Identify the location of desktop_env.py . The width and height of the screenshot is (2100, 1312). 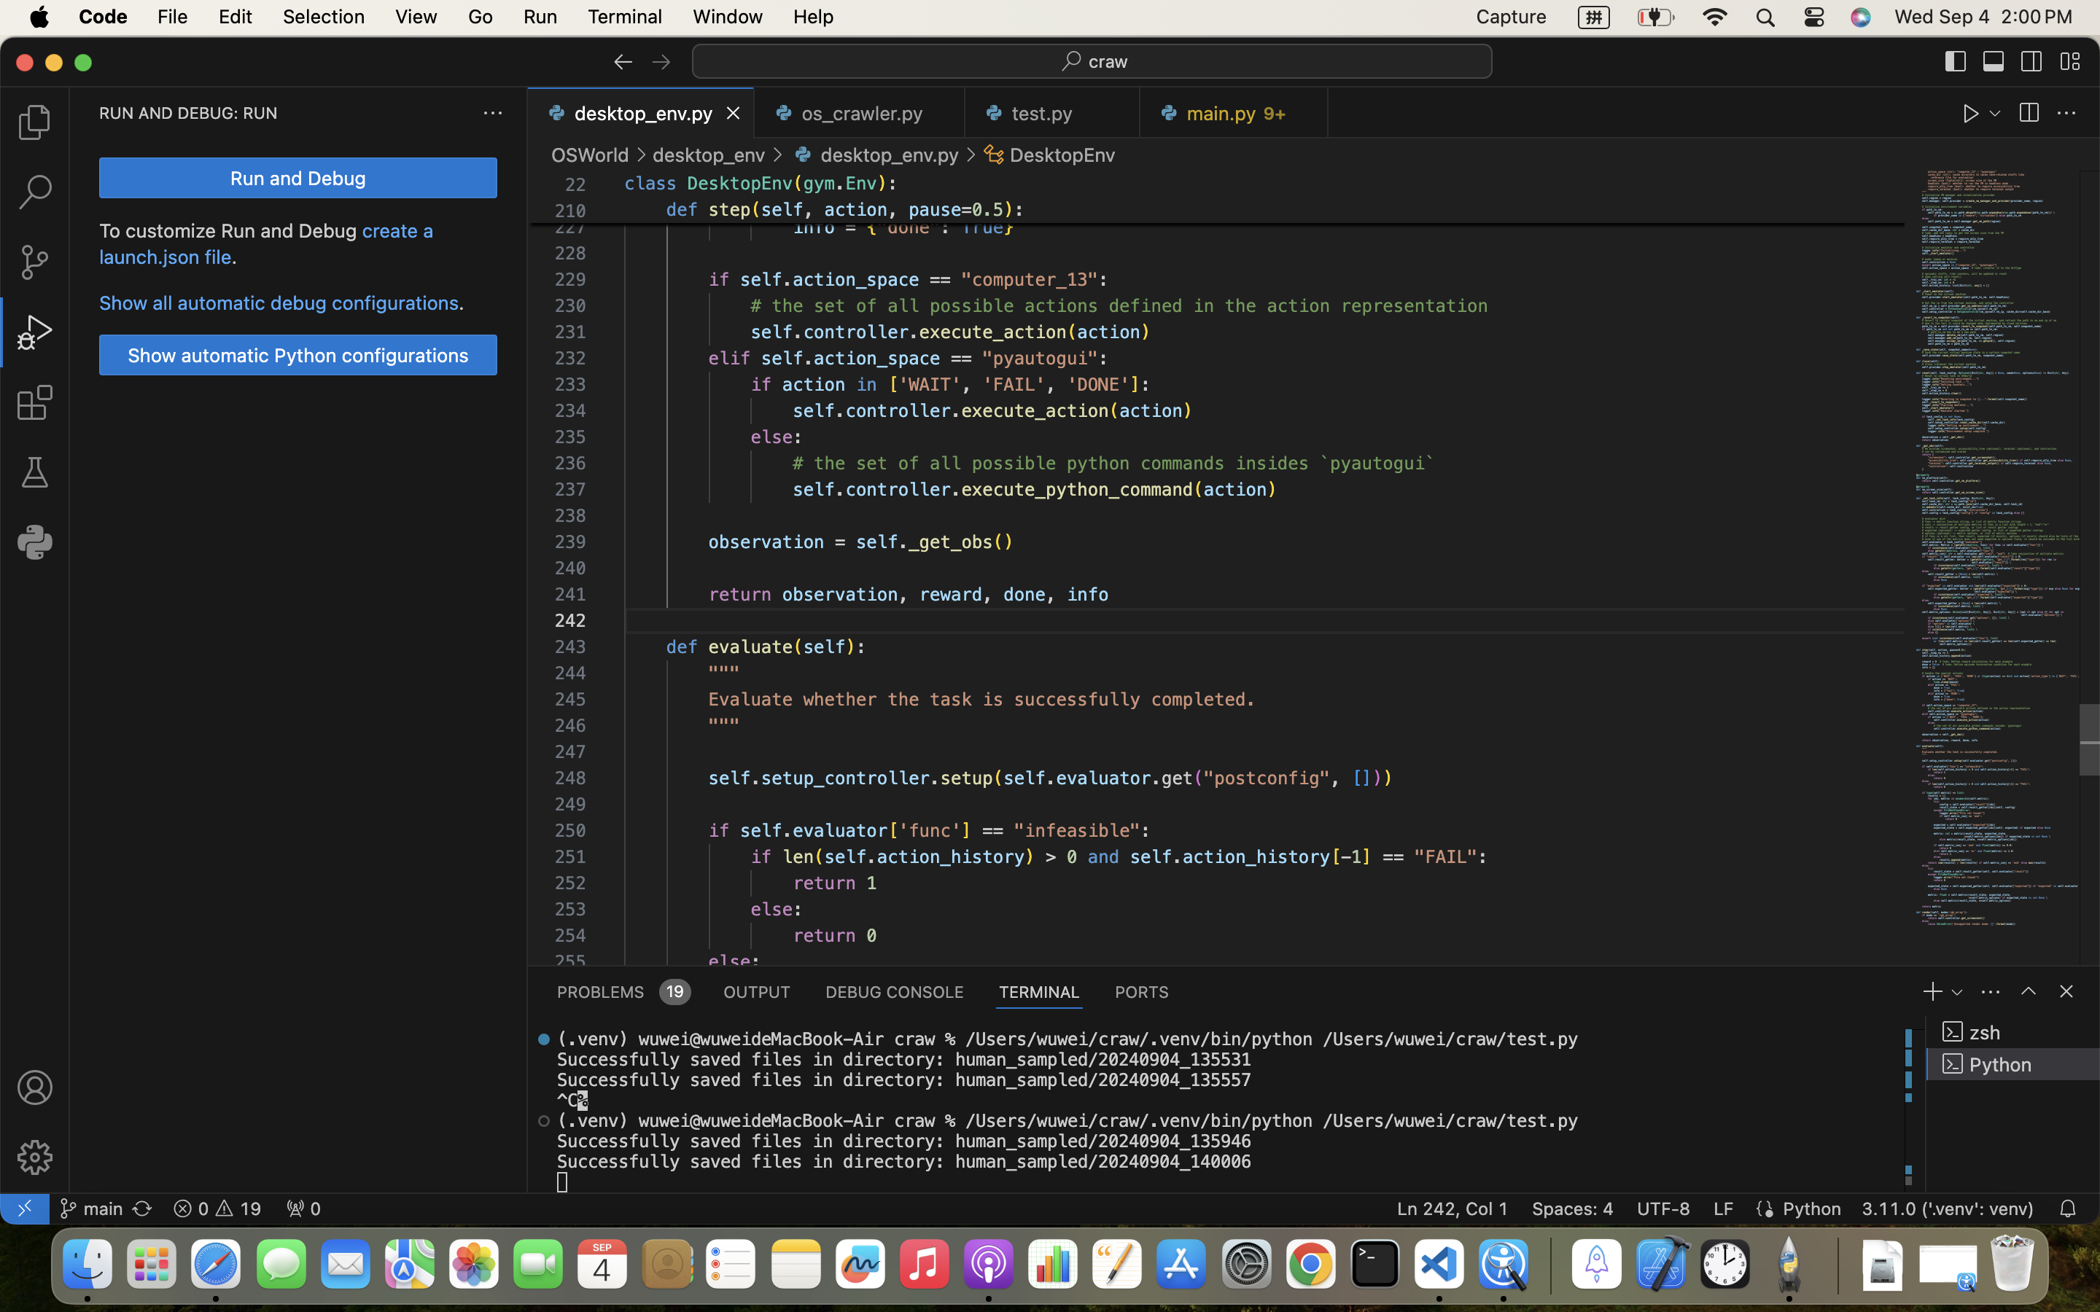
(874, 155).